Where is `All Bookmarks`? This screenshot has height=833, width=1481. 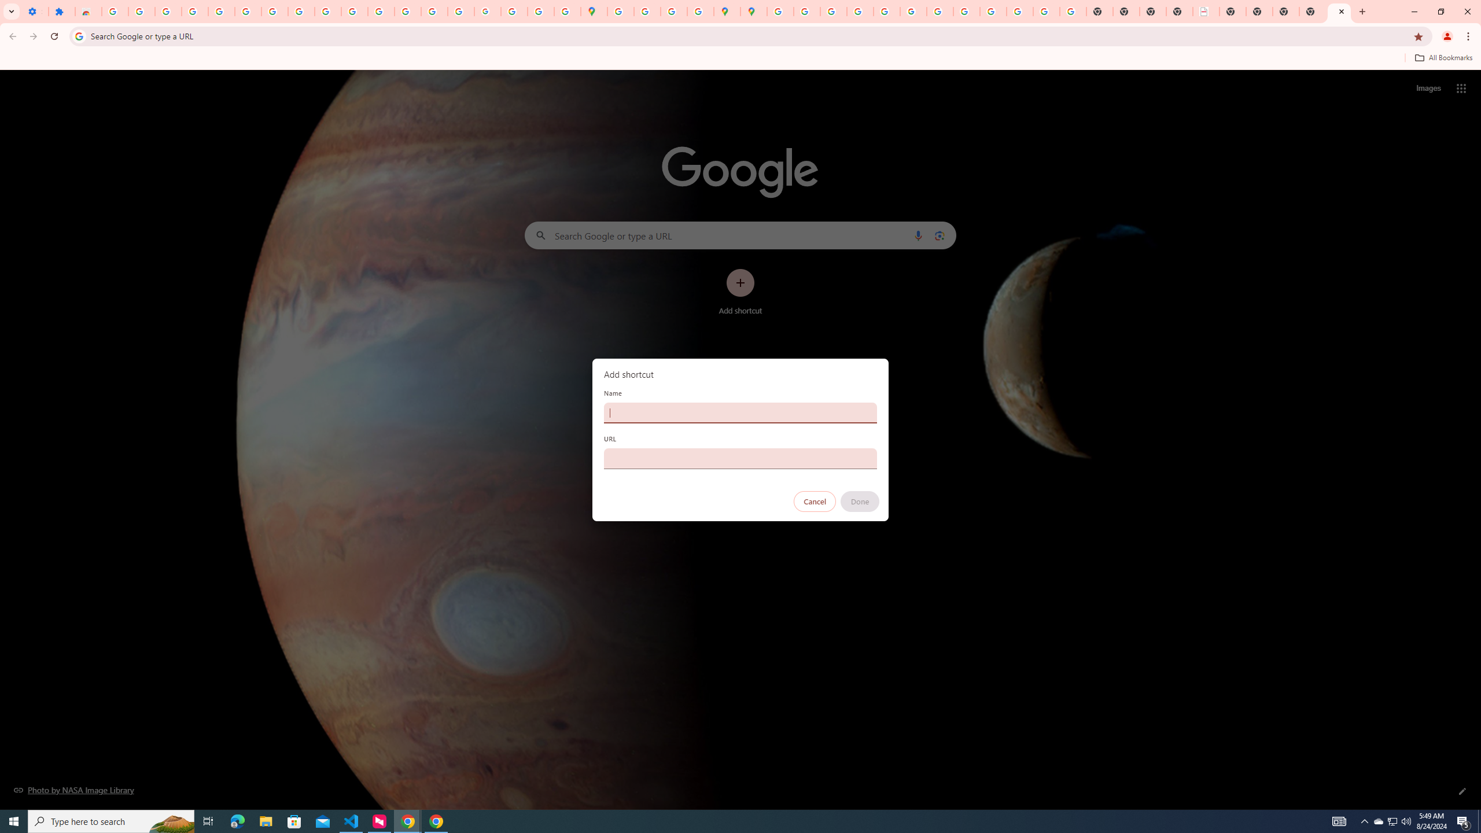
All Bookmarks is located at coordinates (1443, 58).